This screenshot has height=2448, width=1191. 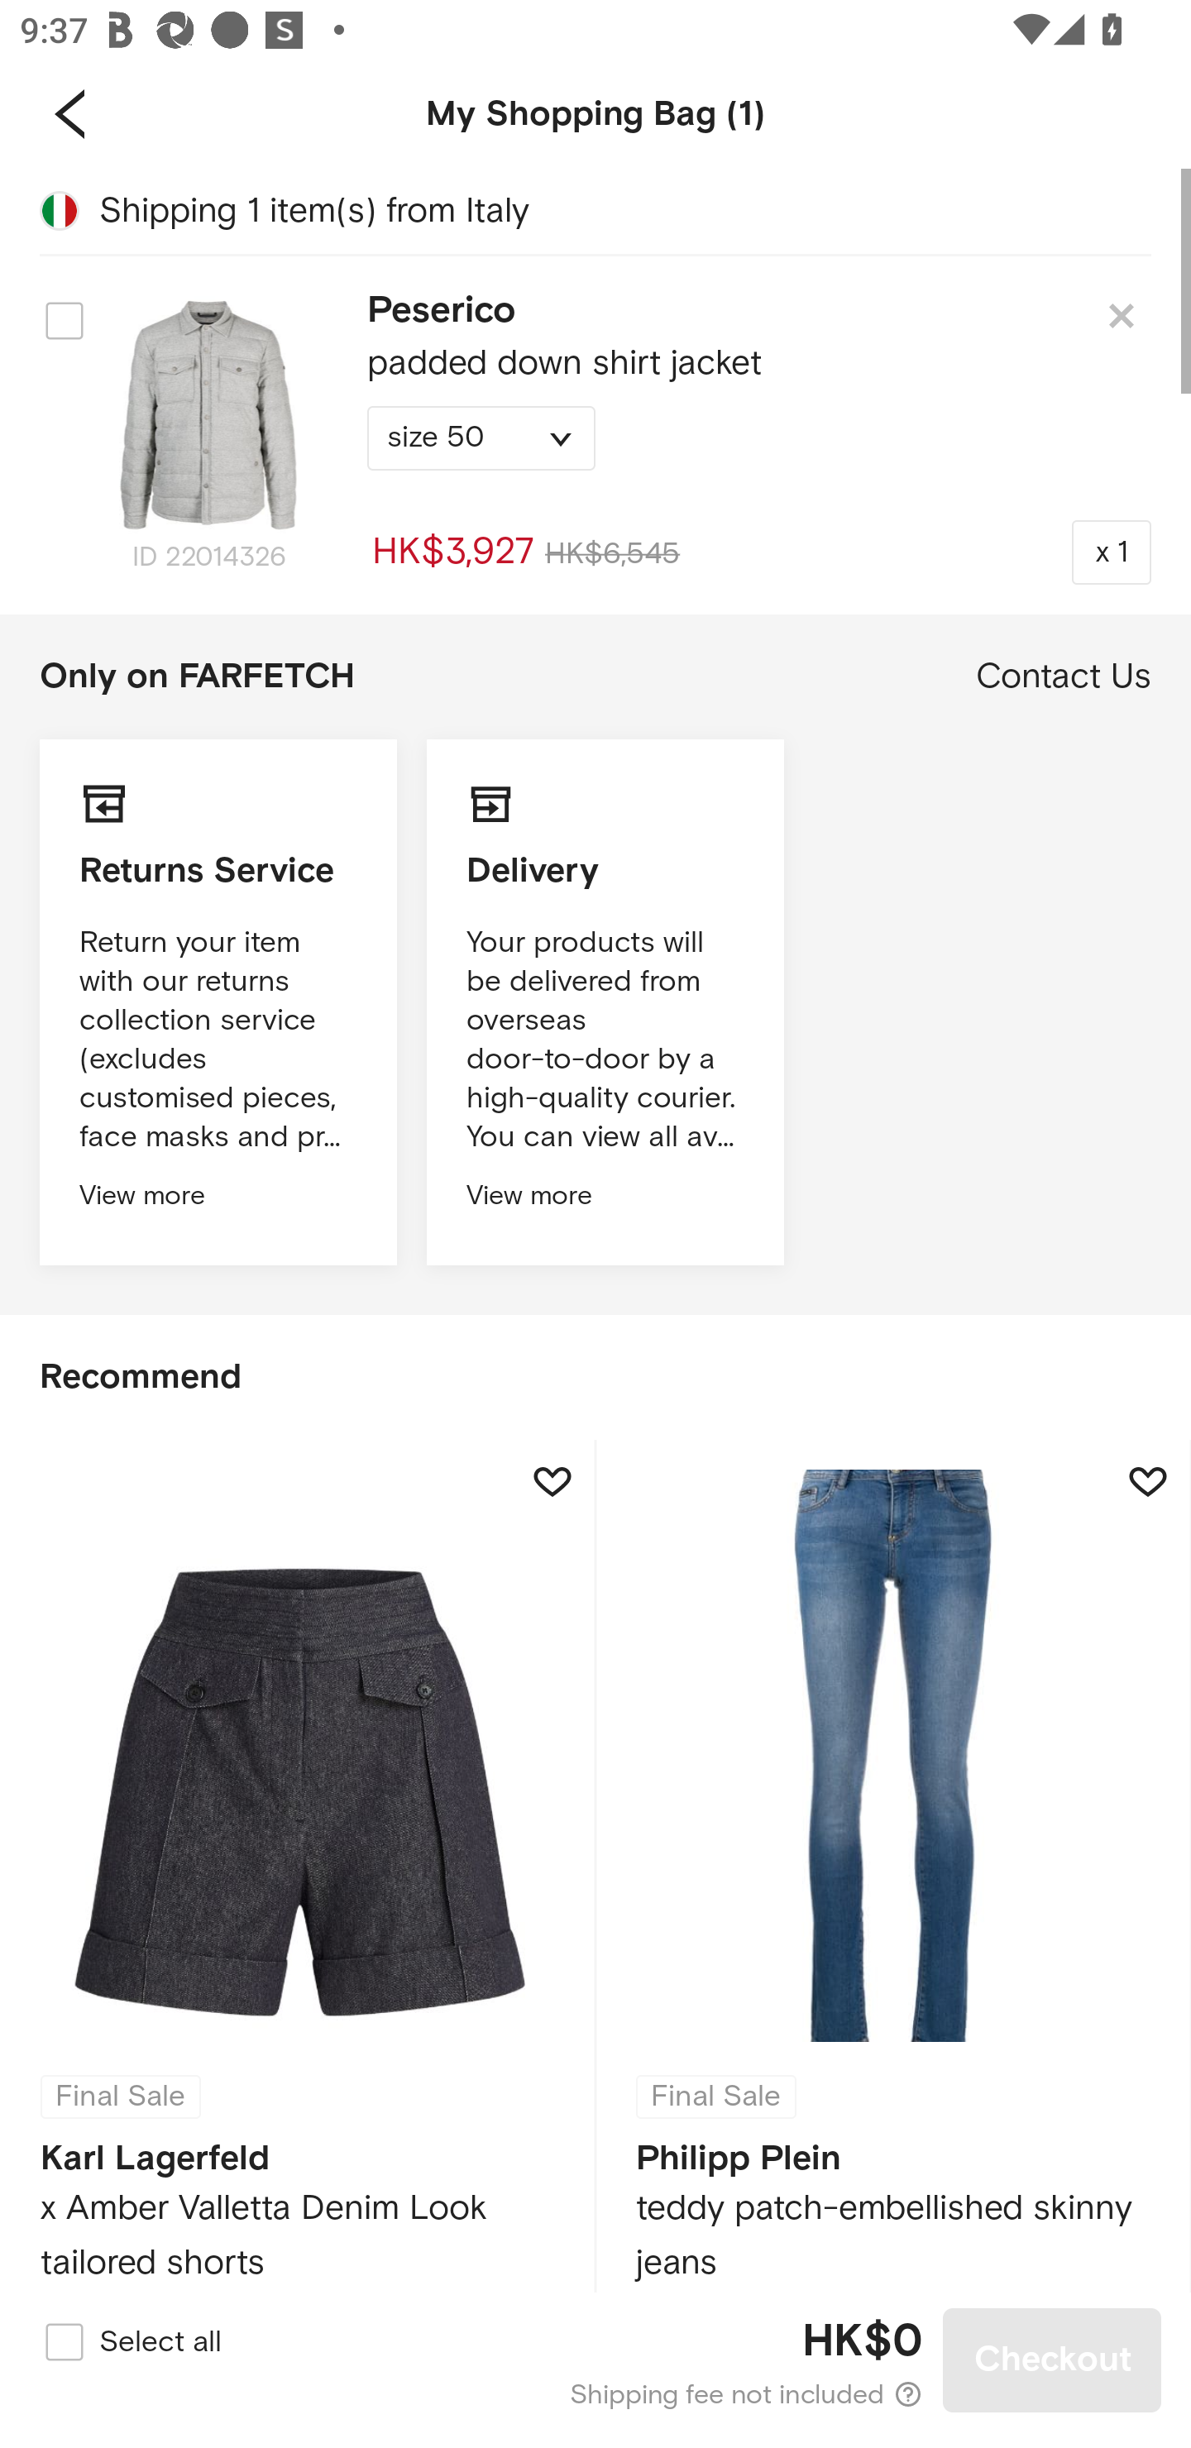 What do you see at coordinates (481, 438) in the screenshot?
I see `size 50` at bounding box center [481, 438].